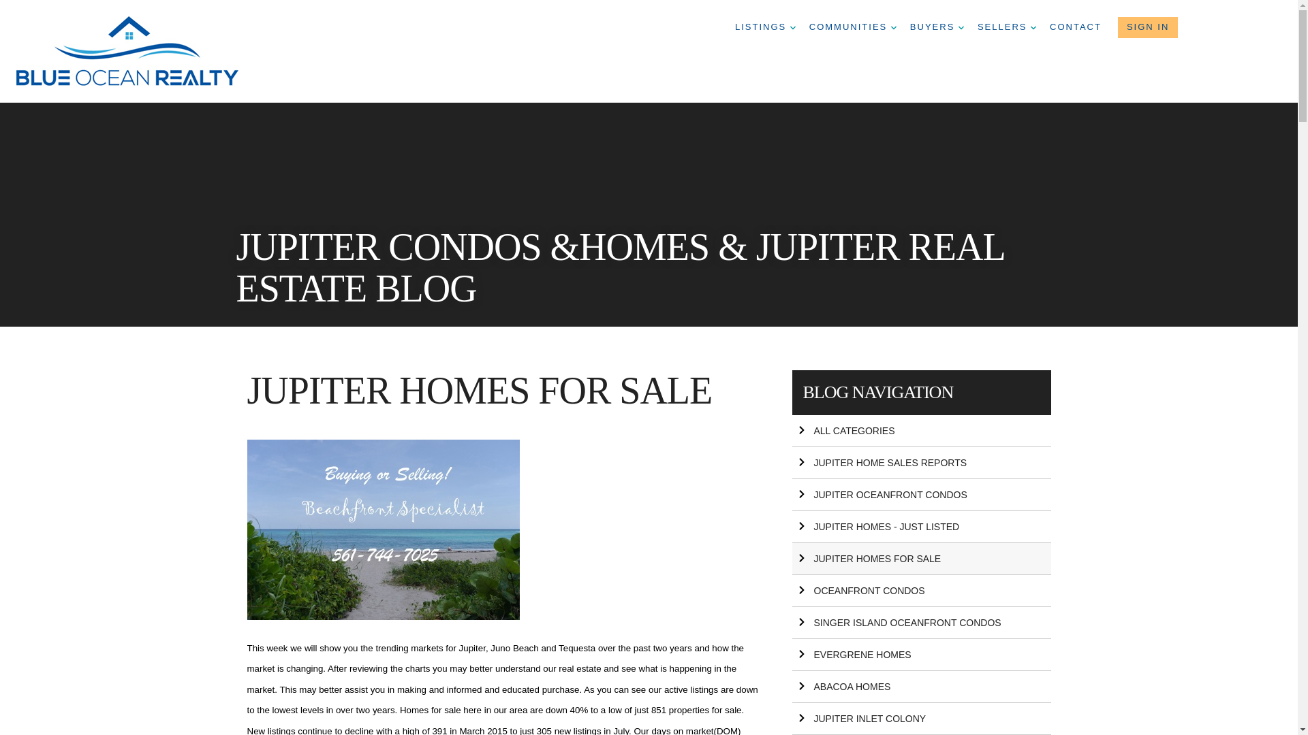  I want to click on CONTACT, so click(1075, 27).